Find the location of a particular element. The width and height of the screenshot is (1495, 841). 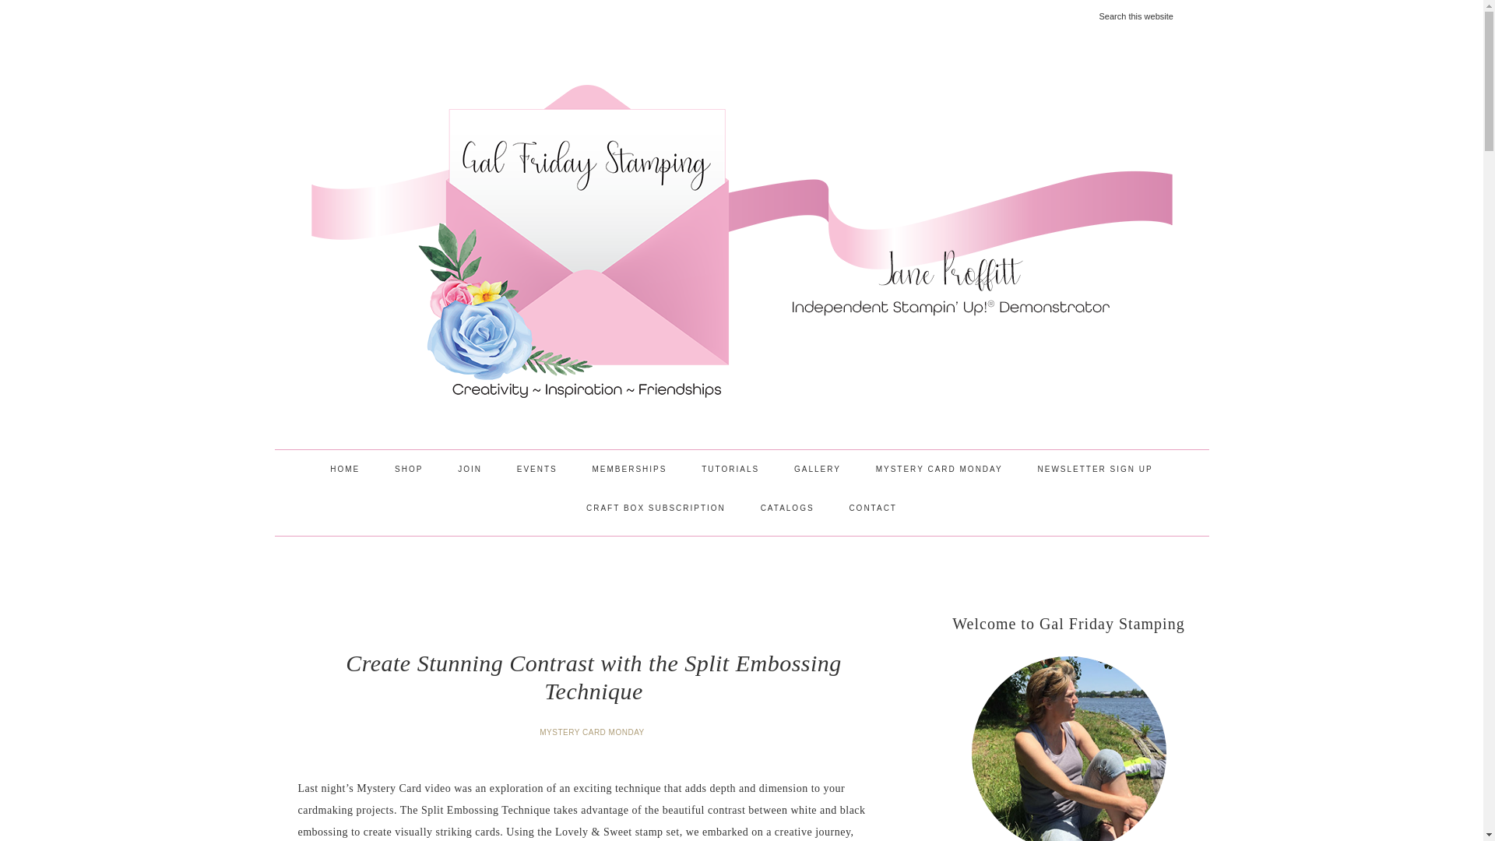

MYSTERY CARD MONDAY is located at coordinates (593, 732).